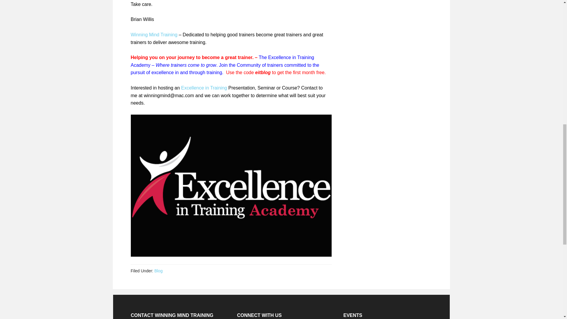  What do you see at coordinates (154, 35) in the screenshot?
I see `Winning Mind Training` at bounding box center [154, 35].